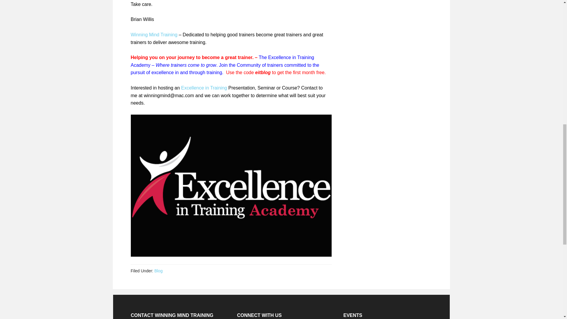  What do you see at coordinates (154, 35) in the screenshot?
I see `Winning Mind Training` at bounding box center [154, 35].